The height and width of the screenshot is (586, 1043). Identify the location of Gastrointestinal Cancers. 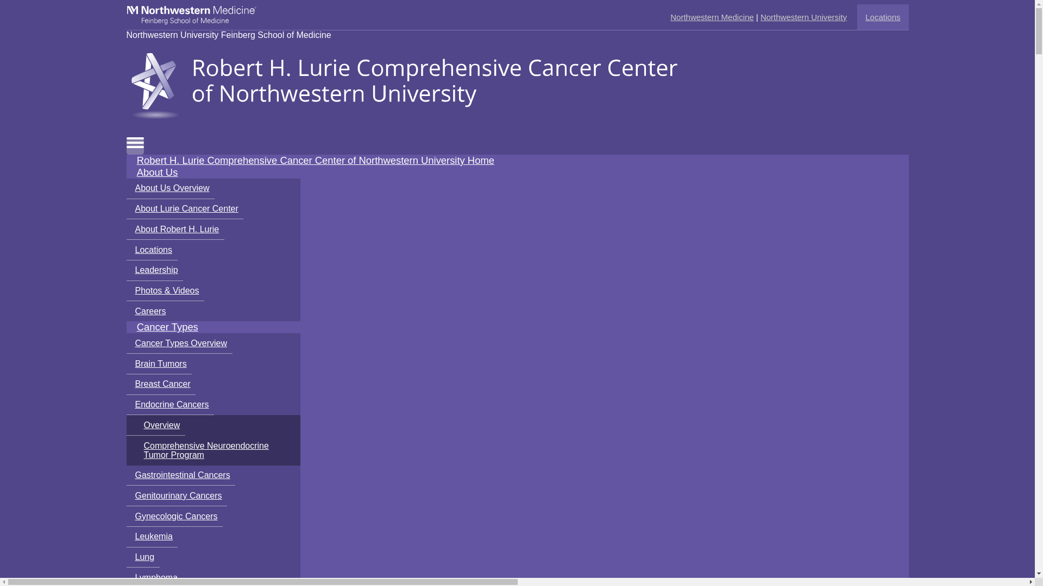
(180, 475).